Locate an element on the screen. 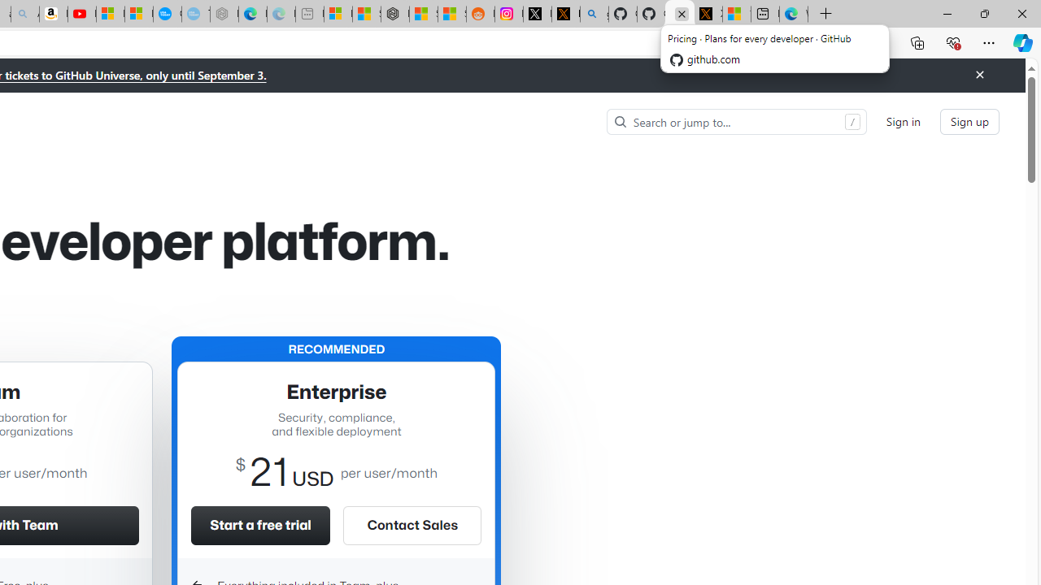  Log in to X / X is located at coordinates (537, 15).